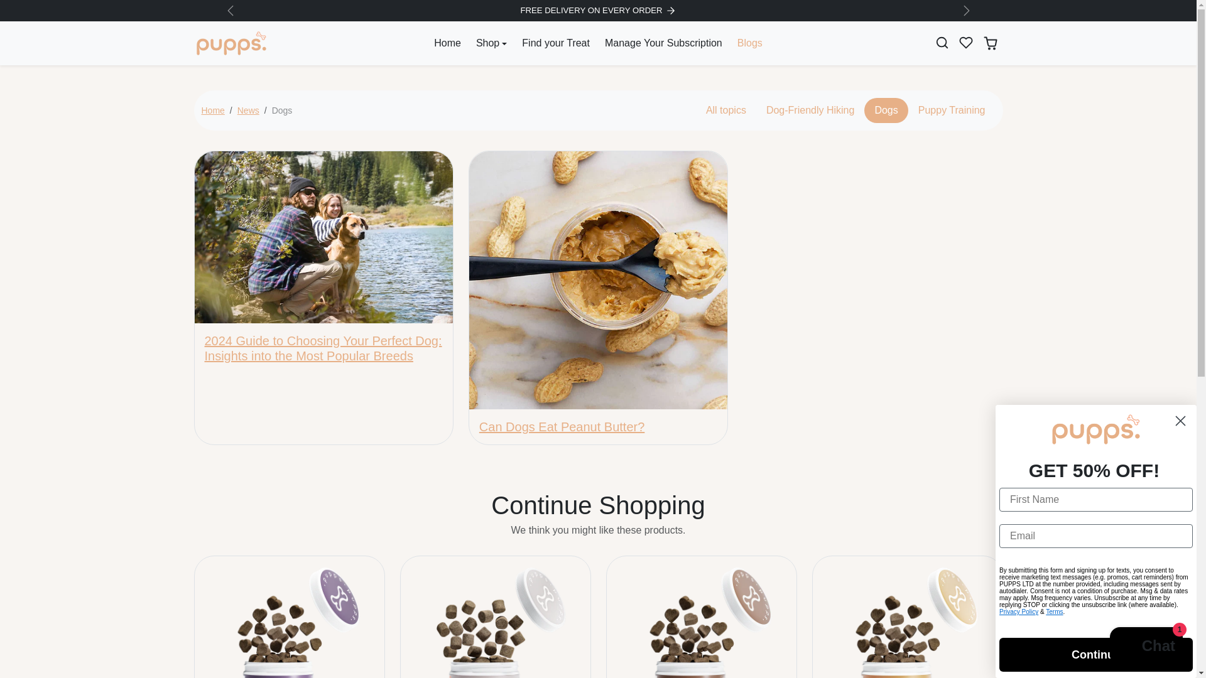 Image resolution: width=1206 pixels, height=678 pixels. Describe the element at coordinates (555, 43) in the screenshot. I see `Find your Treat` at that location.